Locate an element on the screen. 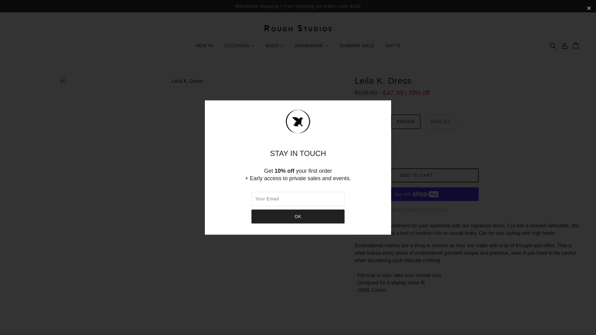 The width and height of the screenshot is (596, 335). Rough Studios is located at coordinates (298, 28).